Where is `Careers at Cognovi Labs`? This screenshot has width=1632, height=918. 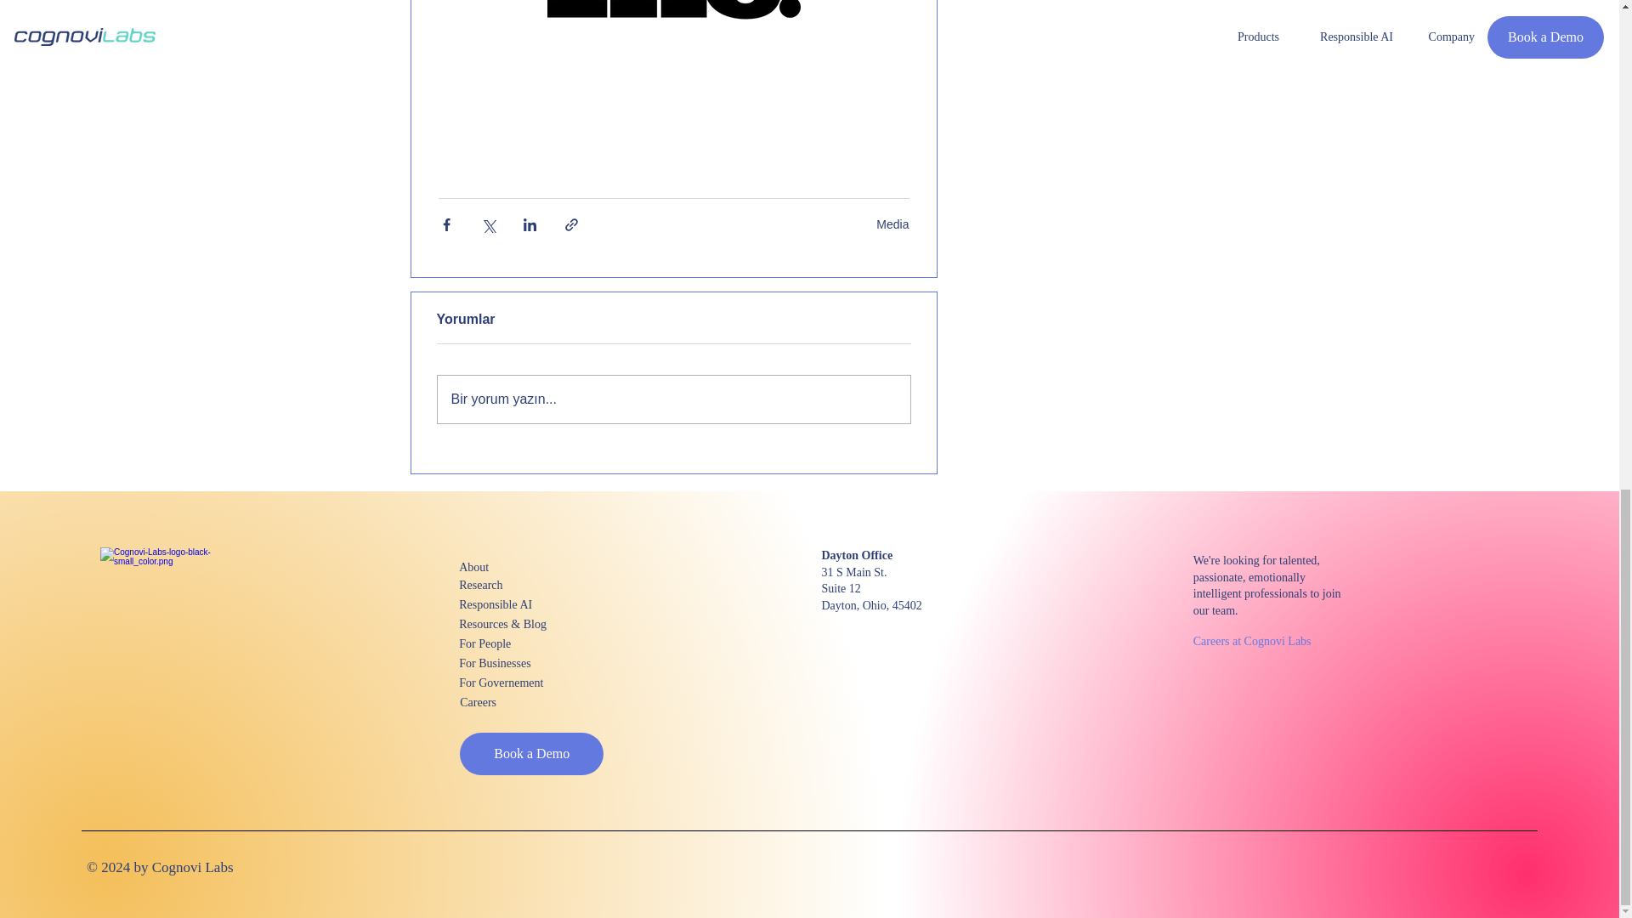
Careers at Cognovi Labs is located at coordinates (1254, 641).